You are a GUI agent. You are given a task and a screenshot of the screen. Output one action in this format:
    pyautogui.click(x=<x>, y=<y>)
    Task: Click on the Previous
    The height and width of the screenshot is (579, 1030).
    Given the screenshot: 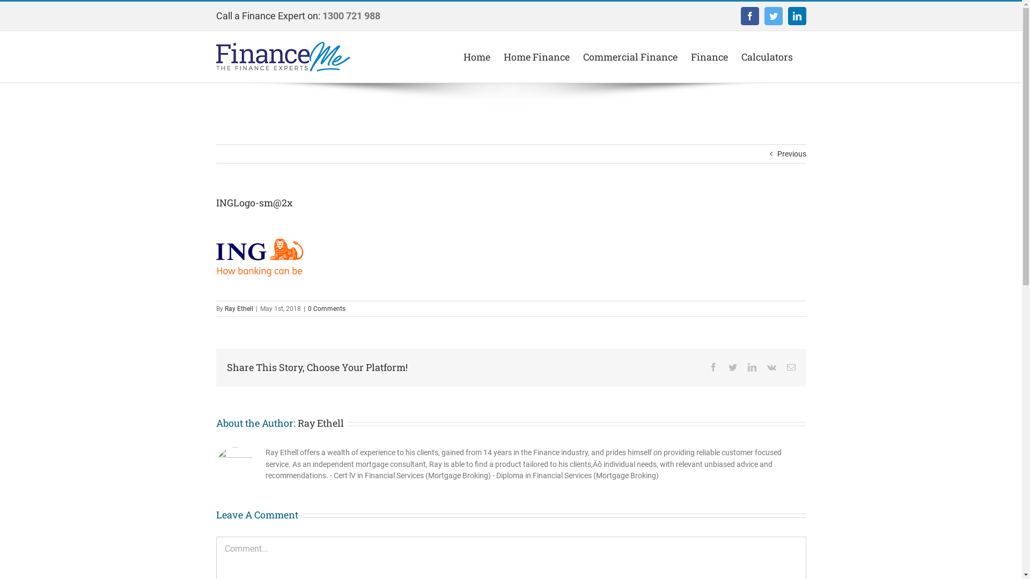 What is the action you would take?
    pyautogui.click(x=791, y=154)
    